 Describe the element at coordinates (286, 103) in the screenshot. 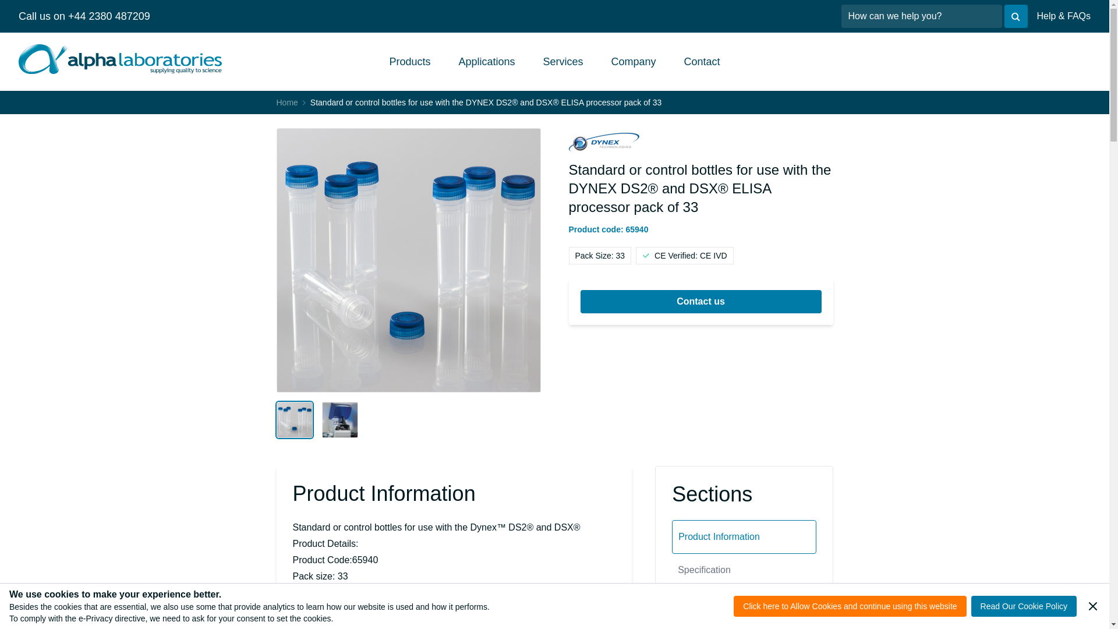

I see `Go to Home Page` at that location.